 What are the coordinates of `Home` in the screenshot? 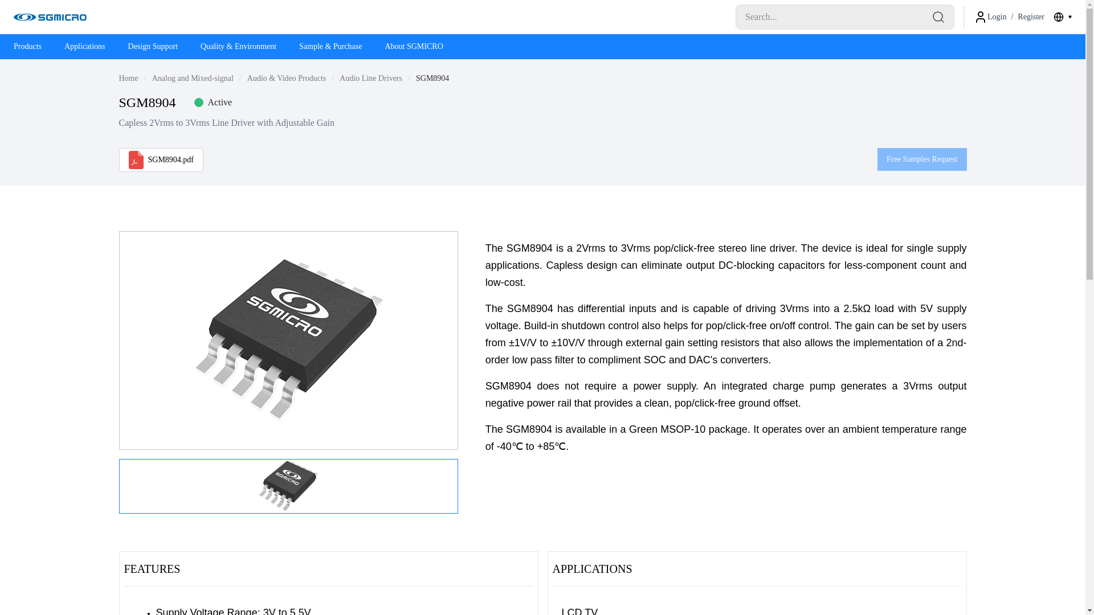 It's located at (50, 17).